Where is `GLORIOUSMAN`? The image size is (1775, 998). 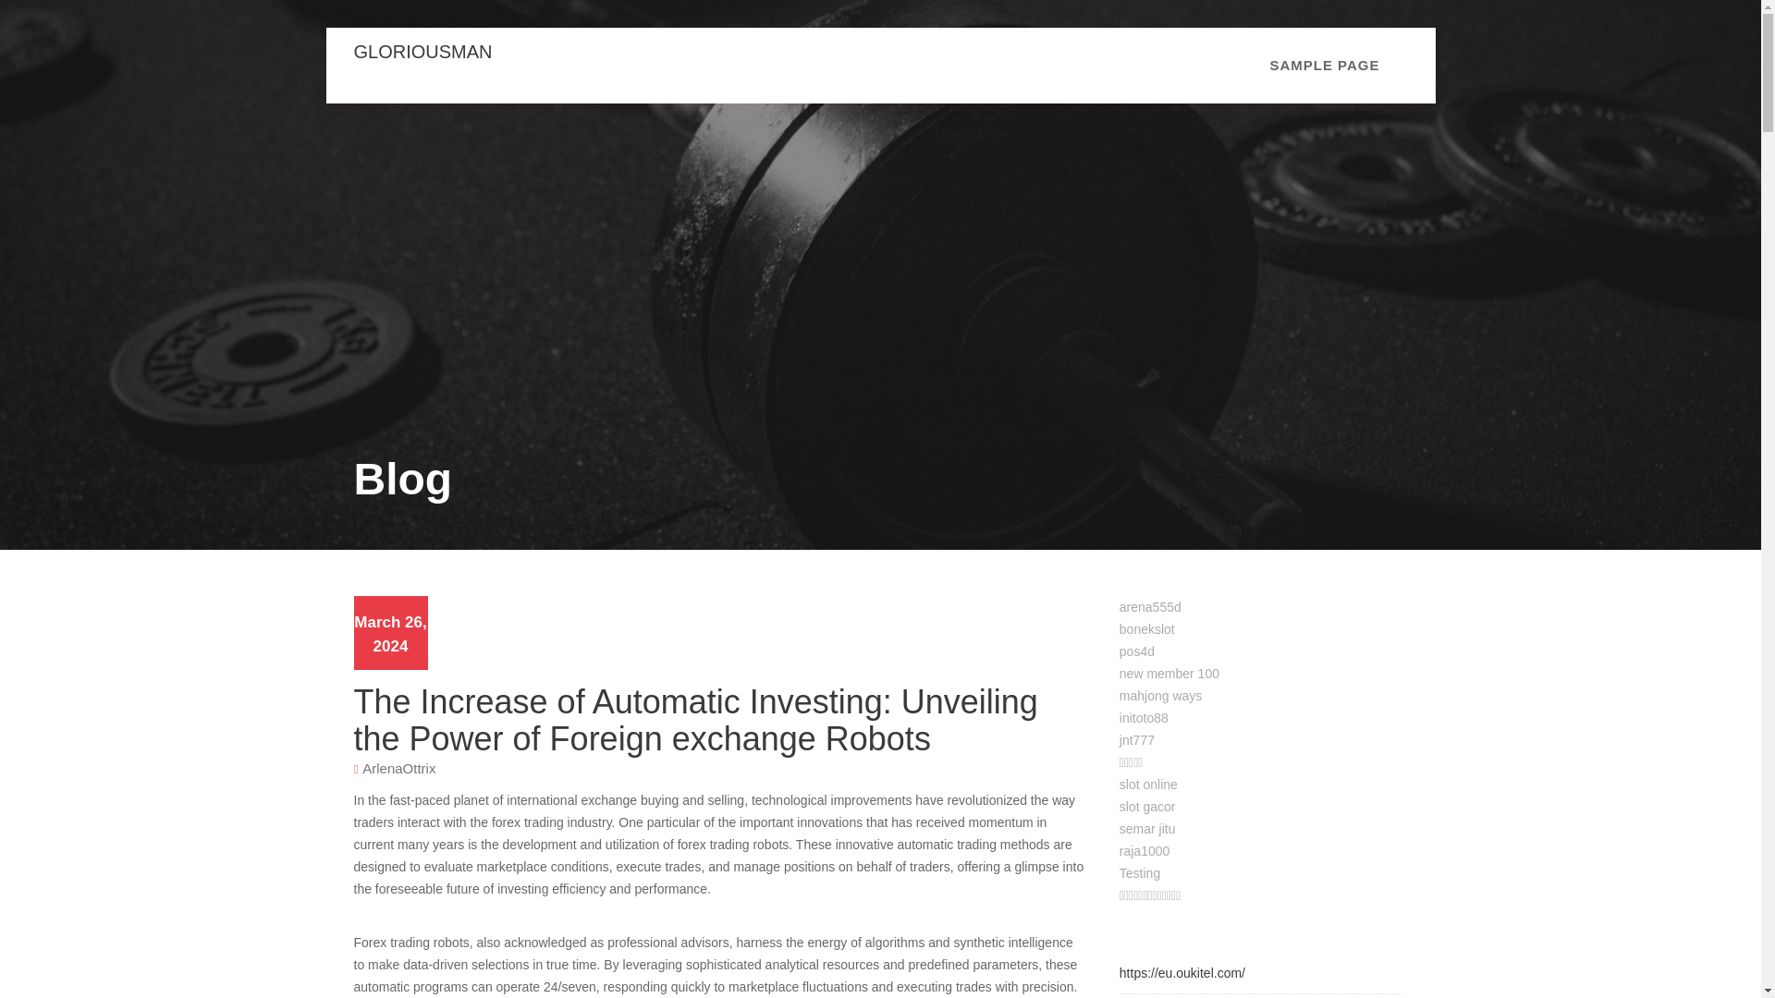
GLORIOUSMAN is located at coordinates (422, 52).